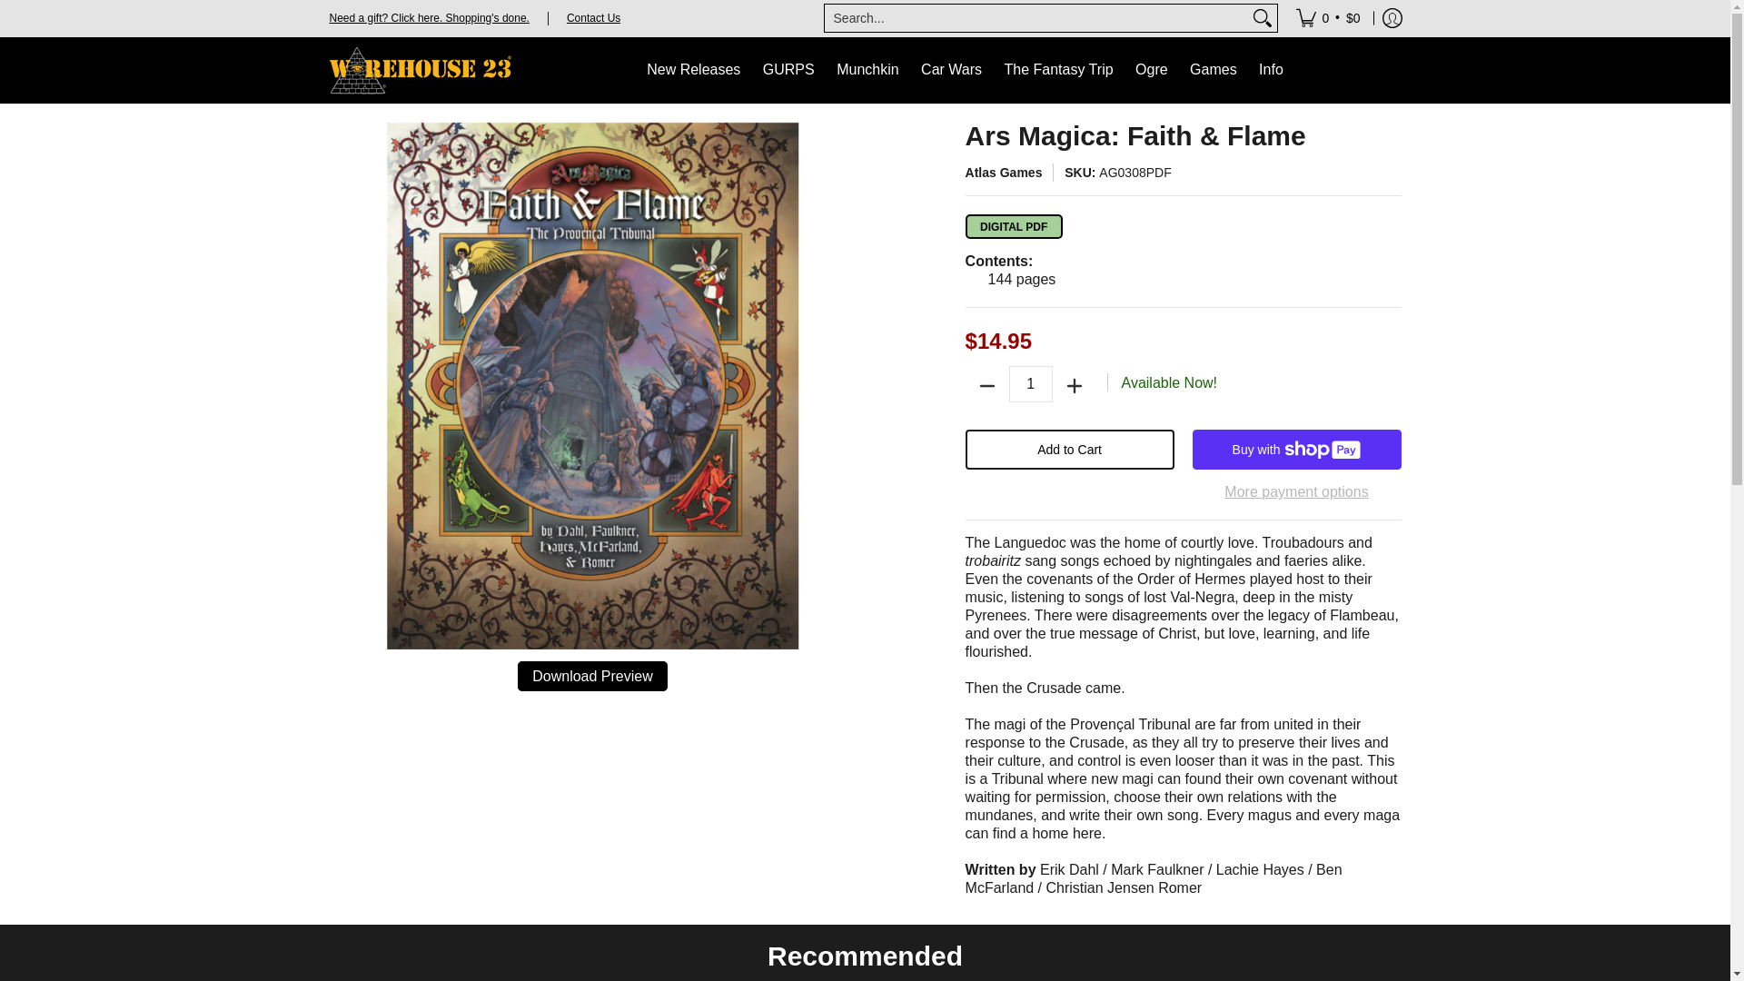  What do you see at coordinates (694, 71) in the screenshot?
I see `New Releases` at bounding box center [694, 71].